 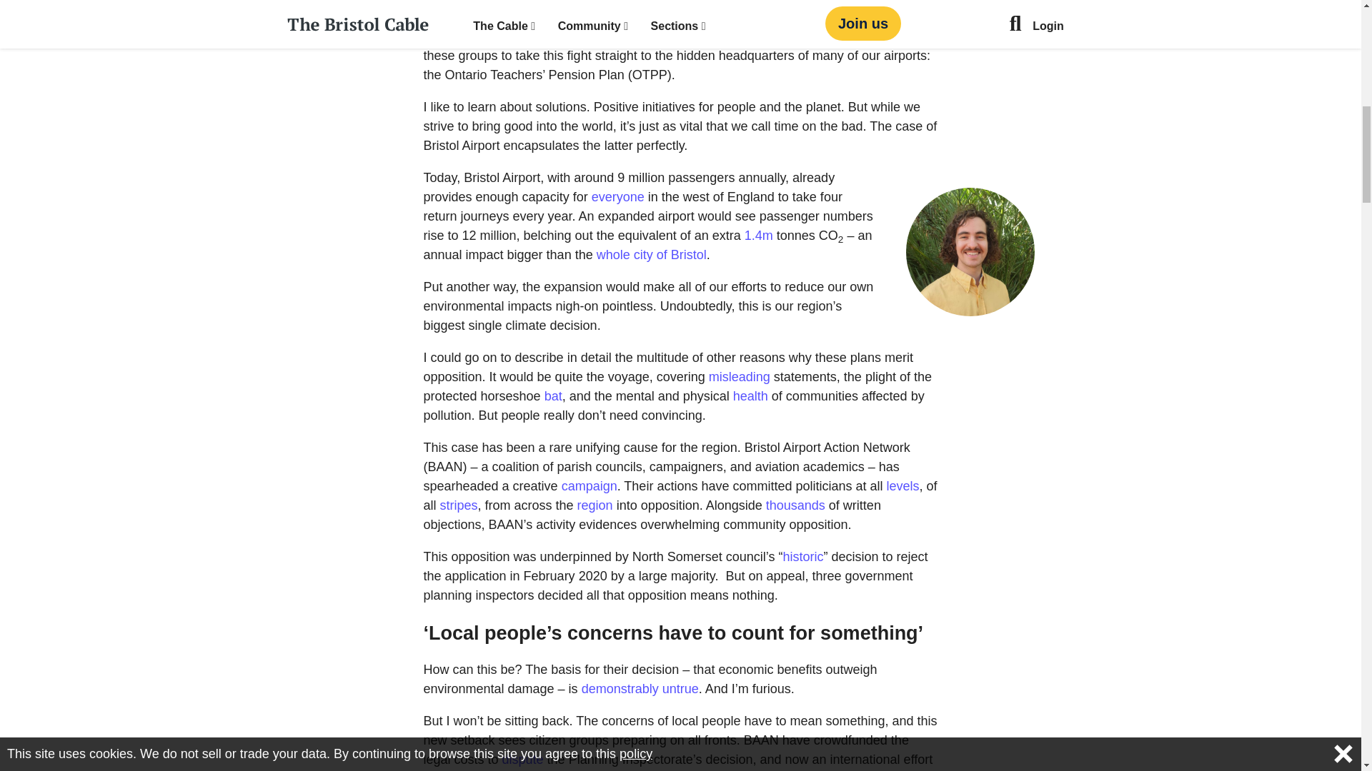 I want to click on Opens in a new tab, so click(x=620, y=688).